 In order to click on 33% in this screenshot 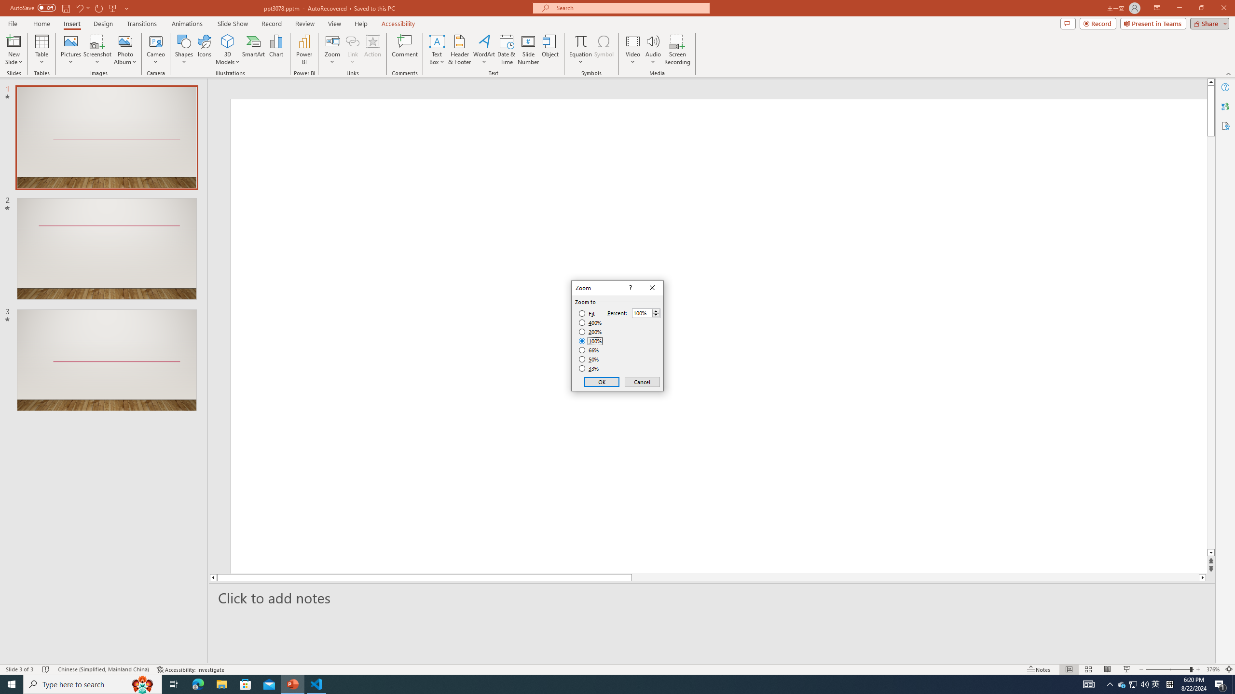, I will do `click(590, 369)`.